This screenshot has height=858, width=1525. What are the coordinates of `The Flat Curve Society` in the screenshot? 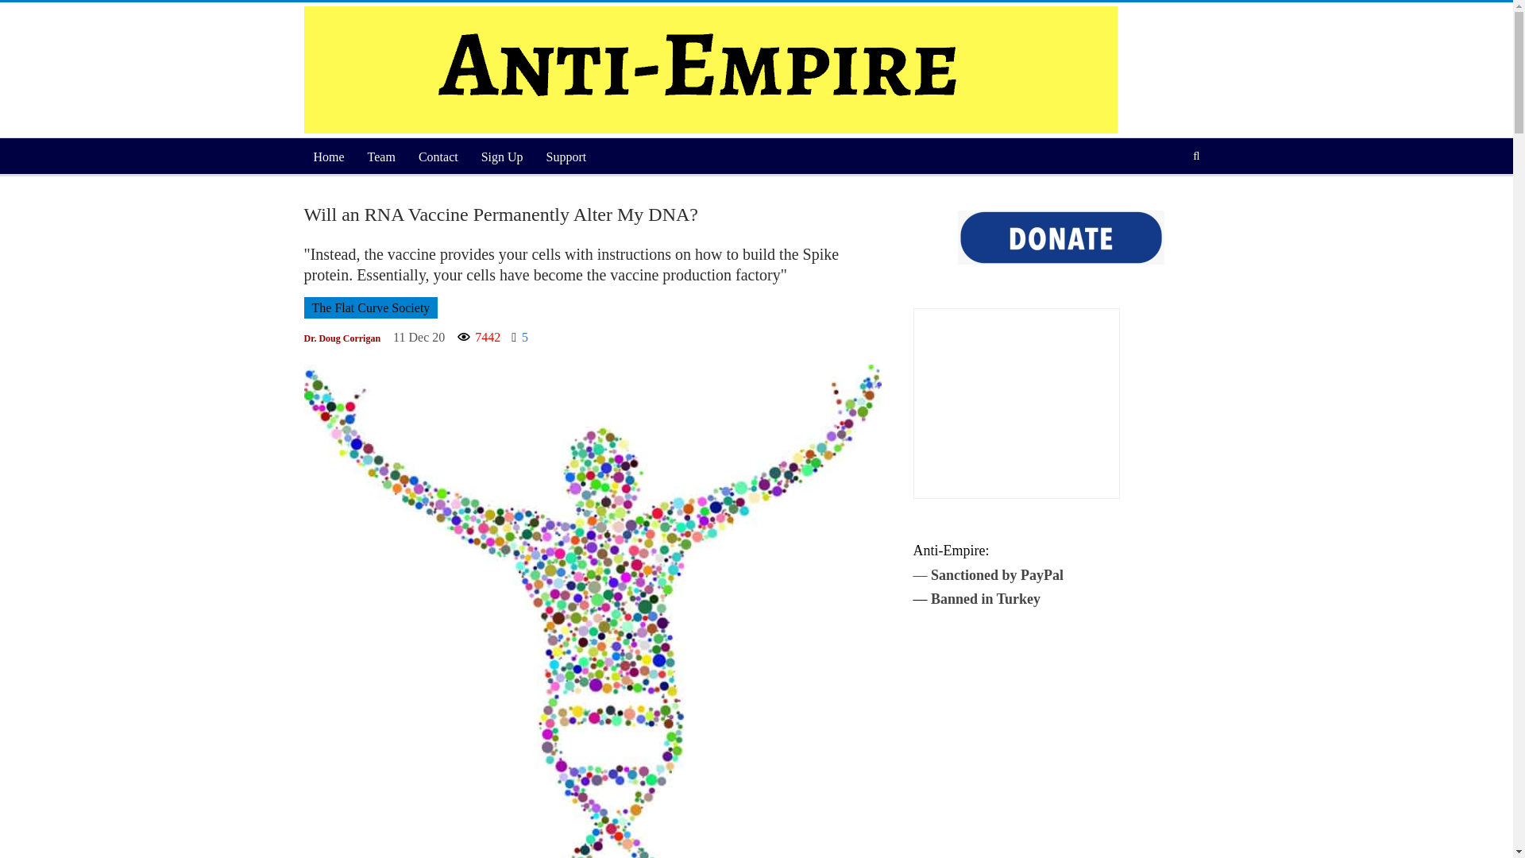 It's located at (370, 307).